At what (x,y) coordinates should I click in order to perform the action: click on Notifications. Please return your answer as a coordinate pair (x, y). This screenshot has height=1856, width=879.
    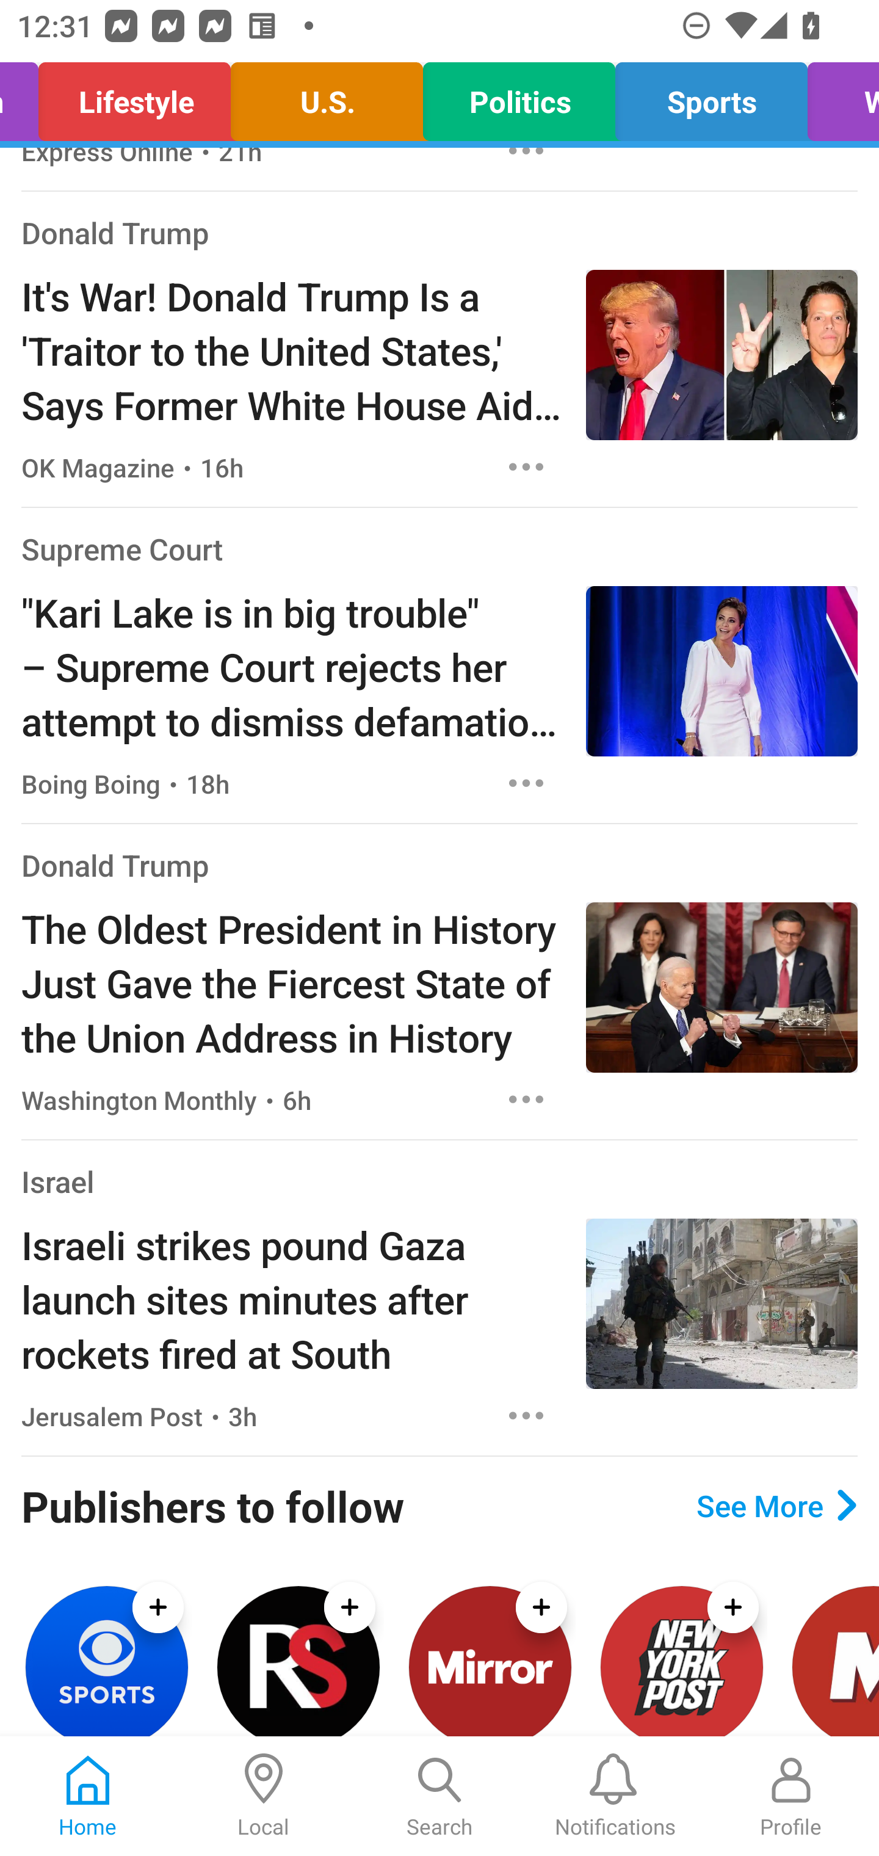
    Looking at the image, I should click on (615, 1796).